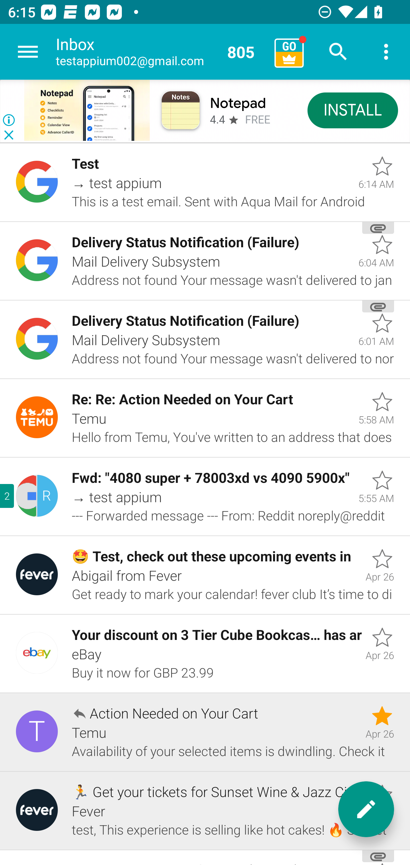 Image resolution: width=410 pixels, height=865 pixels. Describe the element at coordinates (366, 809) in the screenshot. I see `New message` at that location.